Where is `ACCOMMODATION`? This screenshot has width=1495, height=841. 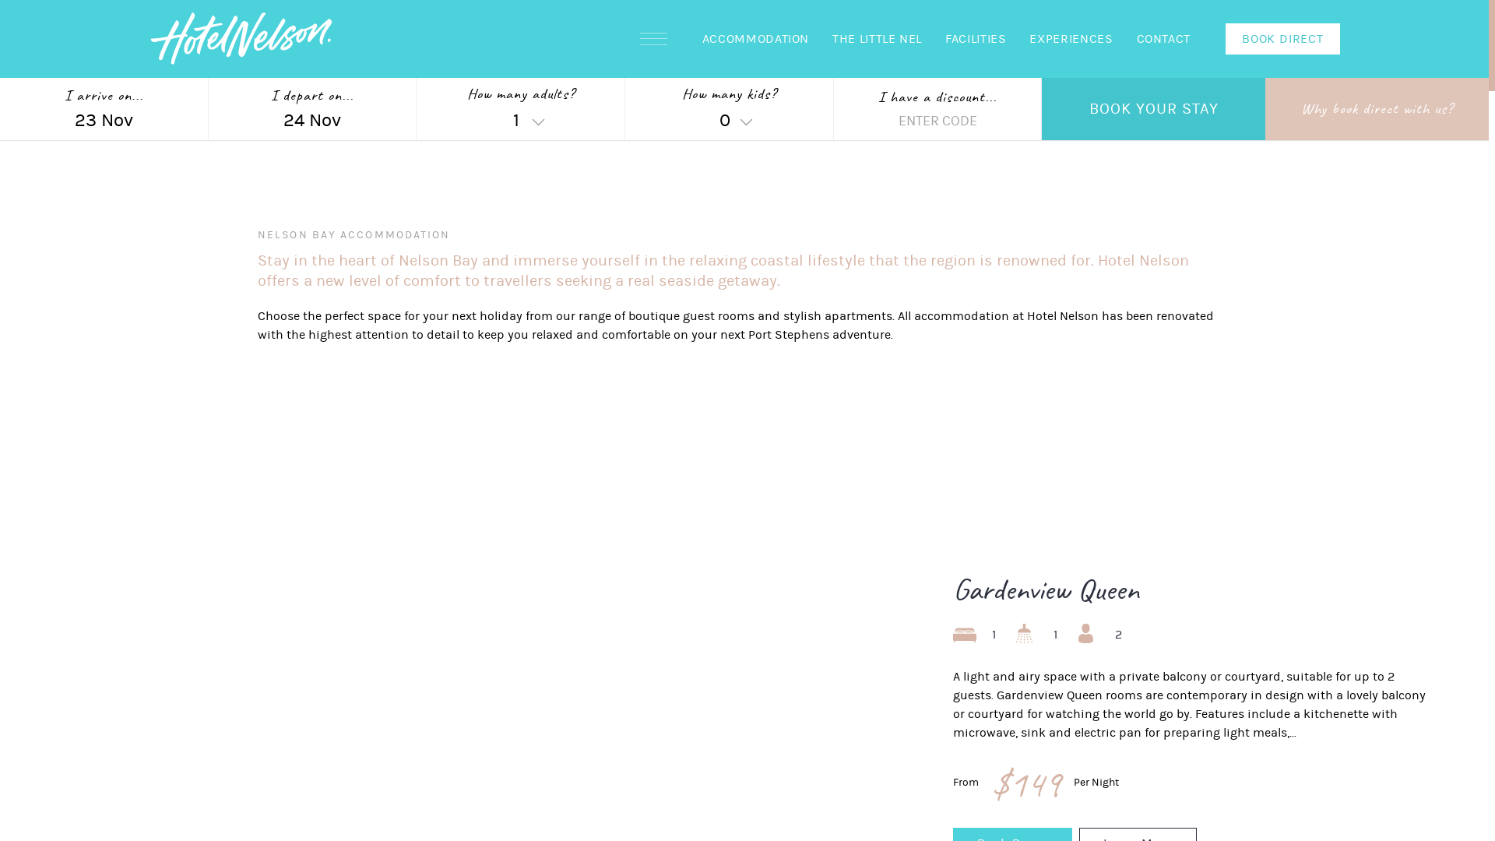 ACCOMMODATION is located at coordinates (755, 39).